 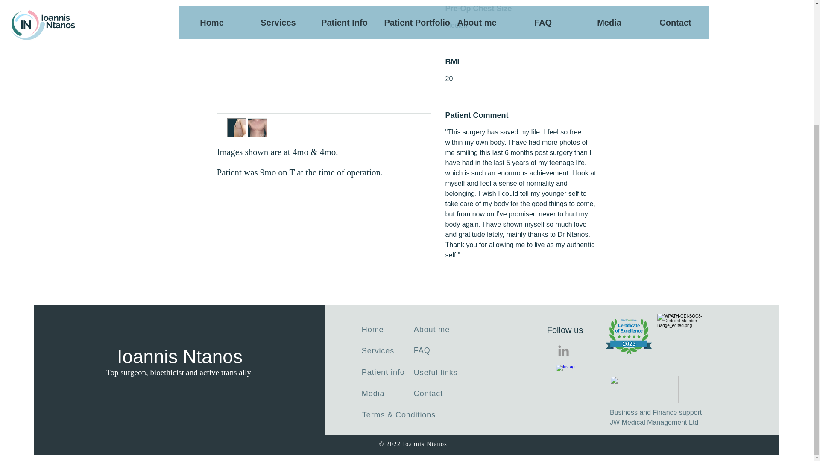 I want to click on About me, so click(x=440, y=330).